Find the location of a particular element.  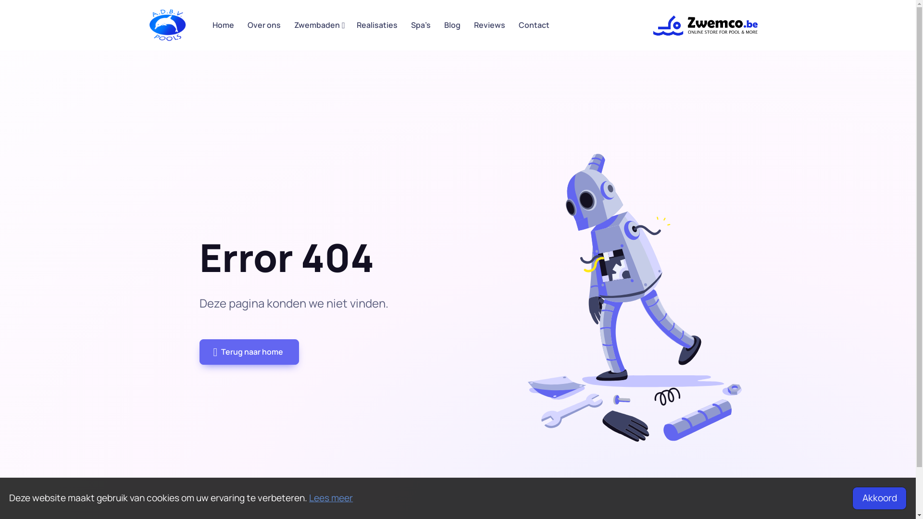

Zwembaden is located at coordinates (319, 25).